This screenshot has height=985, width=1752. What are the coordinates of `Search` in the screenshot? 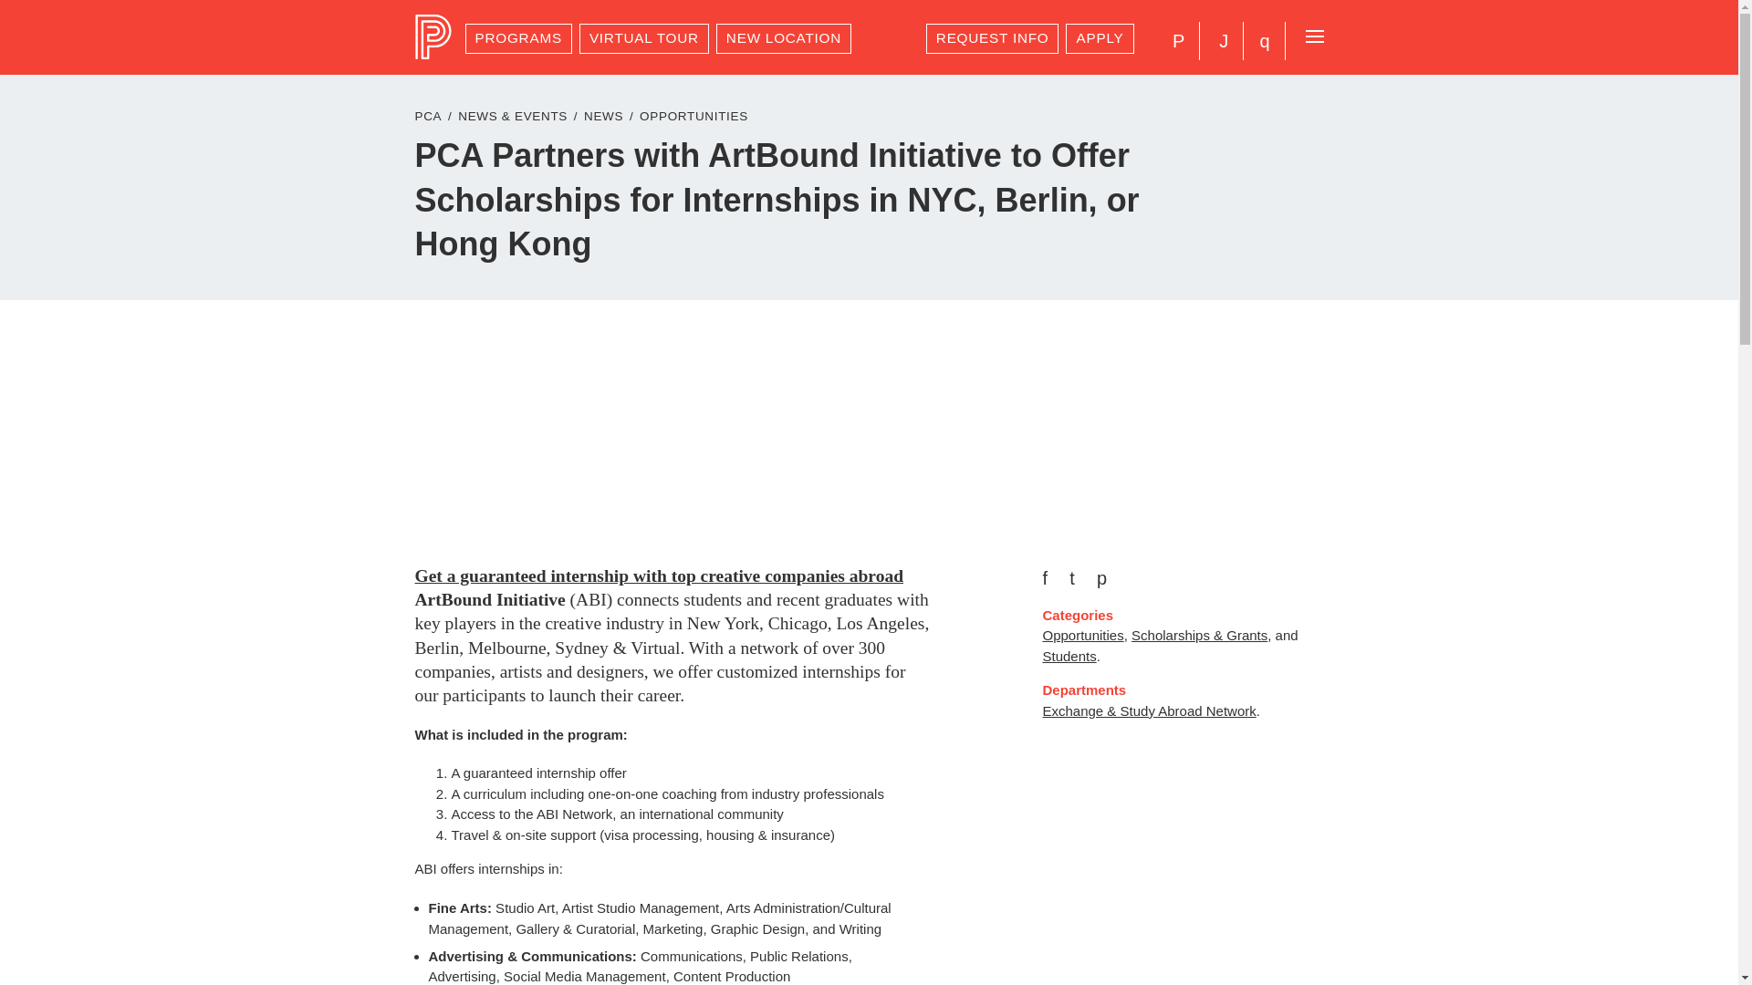 It's located at (1264, 40).